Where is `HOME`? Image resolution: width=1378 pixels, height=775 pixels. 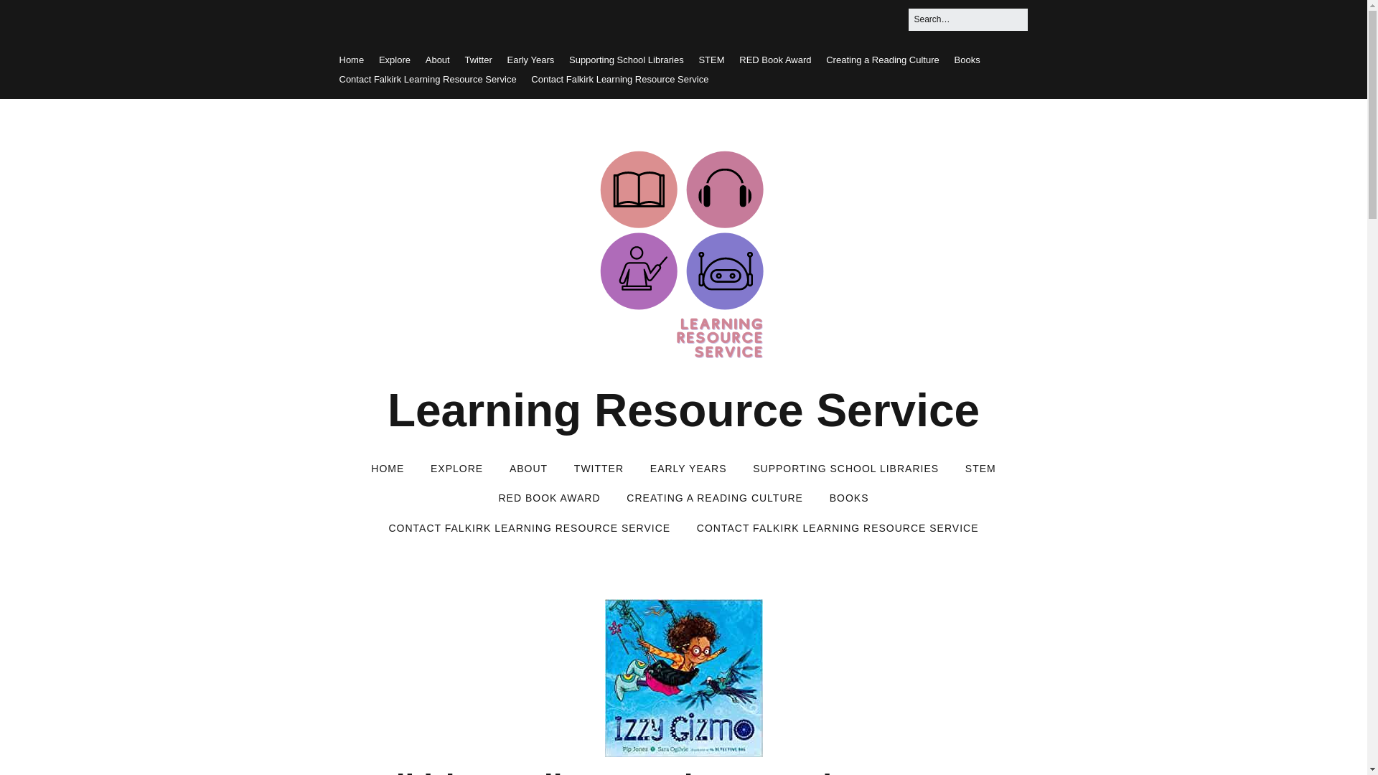
HOME is located at coordinates (388, 469).